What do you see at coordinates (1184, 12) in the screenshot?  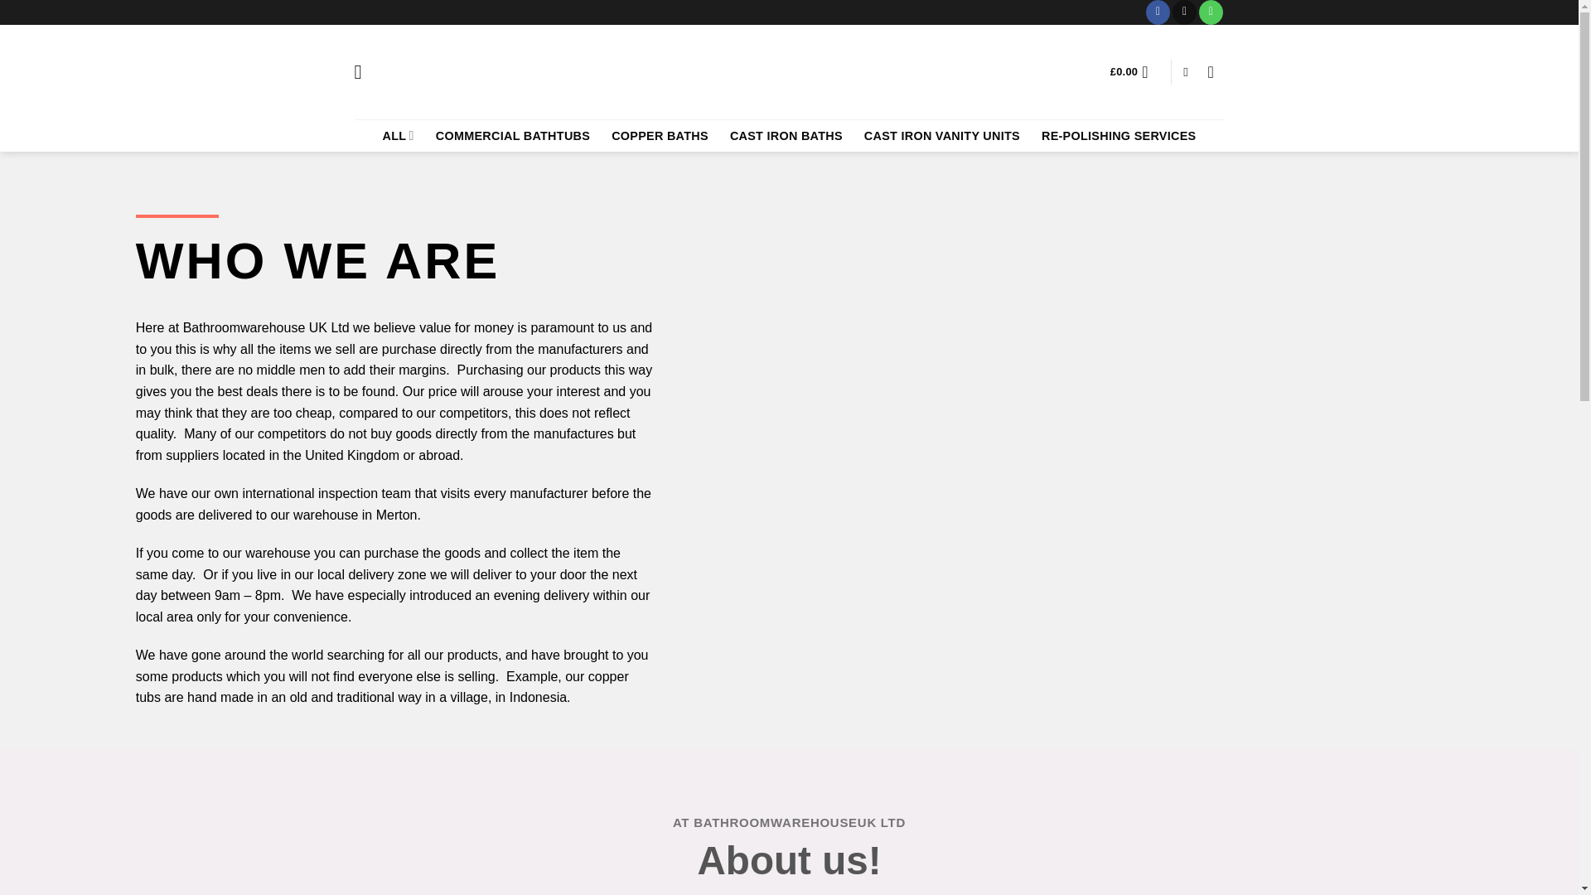 I see `Send us an email` at bounding box center [1184, 12].